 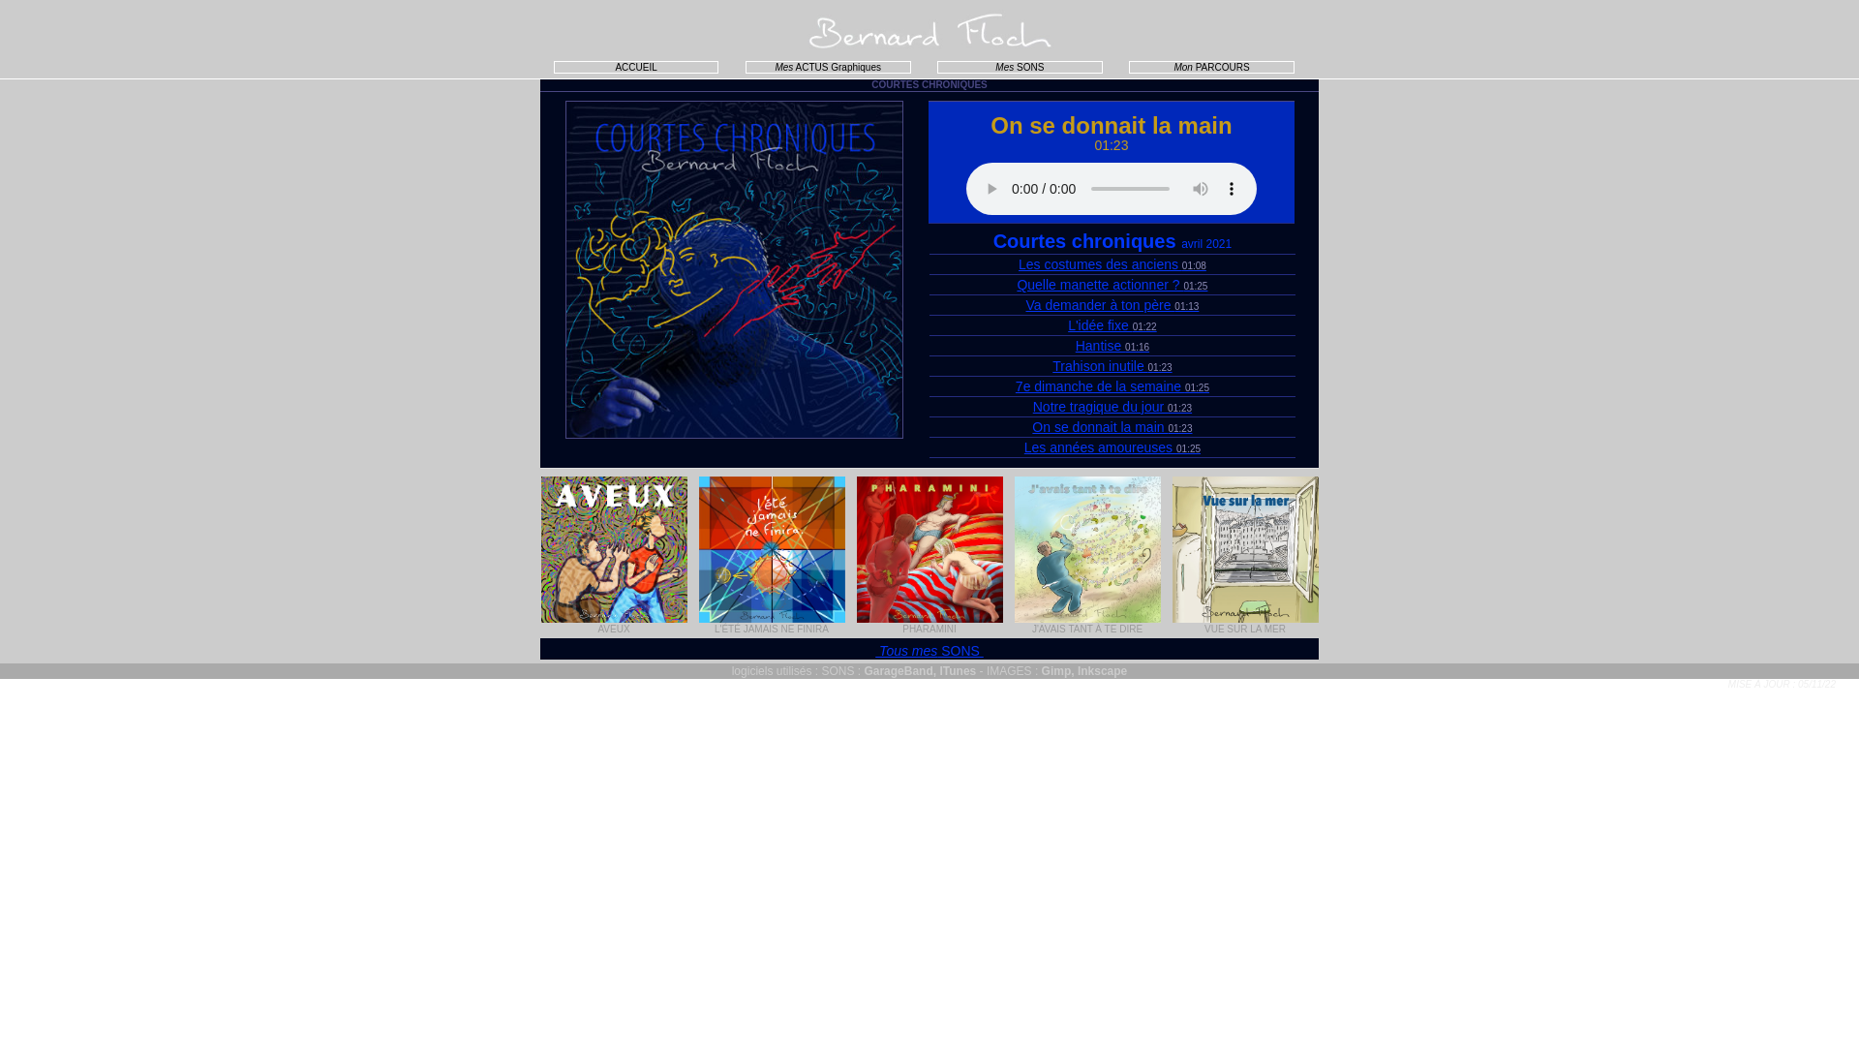 What do you see at coordinates (1112, 427) in the screenshot?
I see `On se donnait la main 01:23` at bounding box center [1112, 427].